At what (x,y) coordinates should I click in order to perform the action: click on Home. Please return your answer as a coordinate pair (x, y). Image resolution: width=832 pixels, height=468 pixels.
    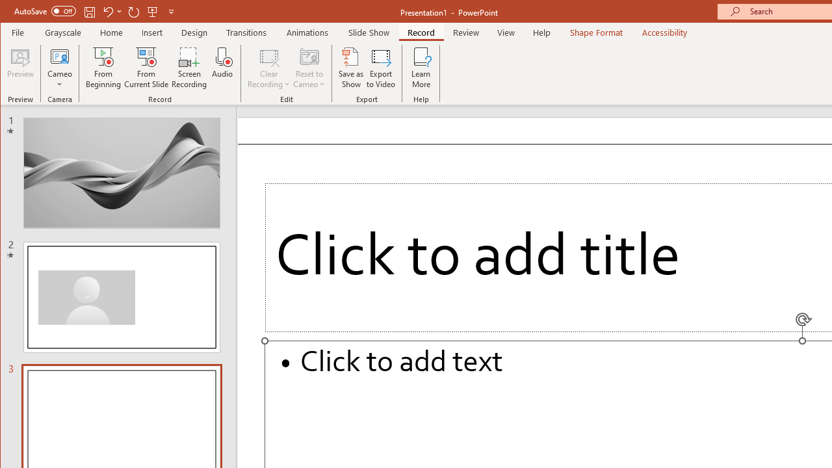
    Looking at the image, I should click on (111, 32).